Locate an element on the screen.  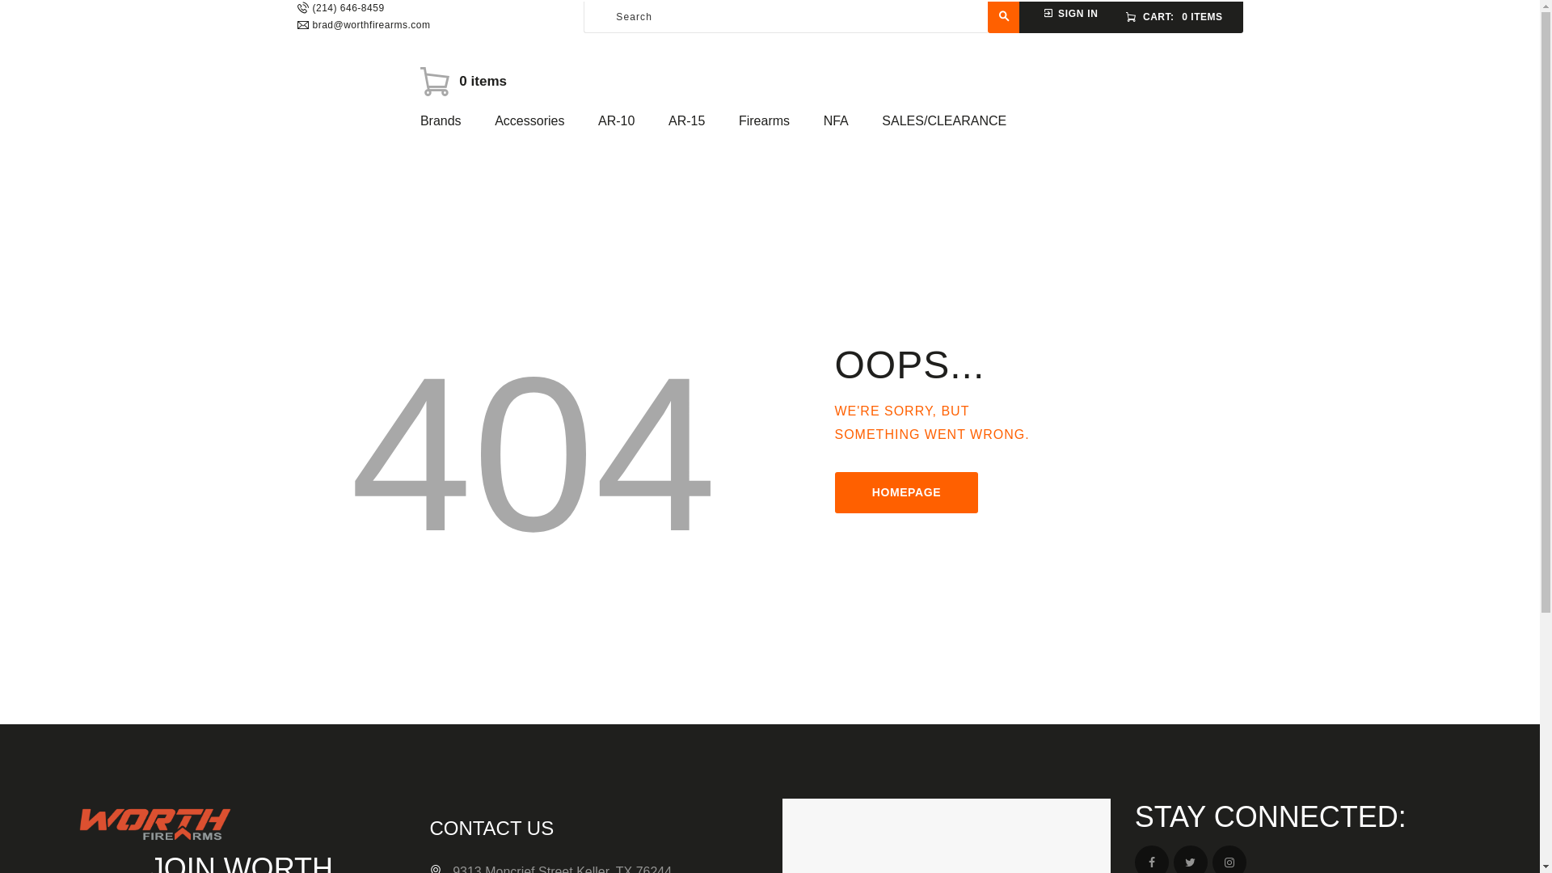
Firearms is located at coordinates (764, 121).